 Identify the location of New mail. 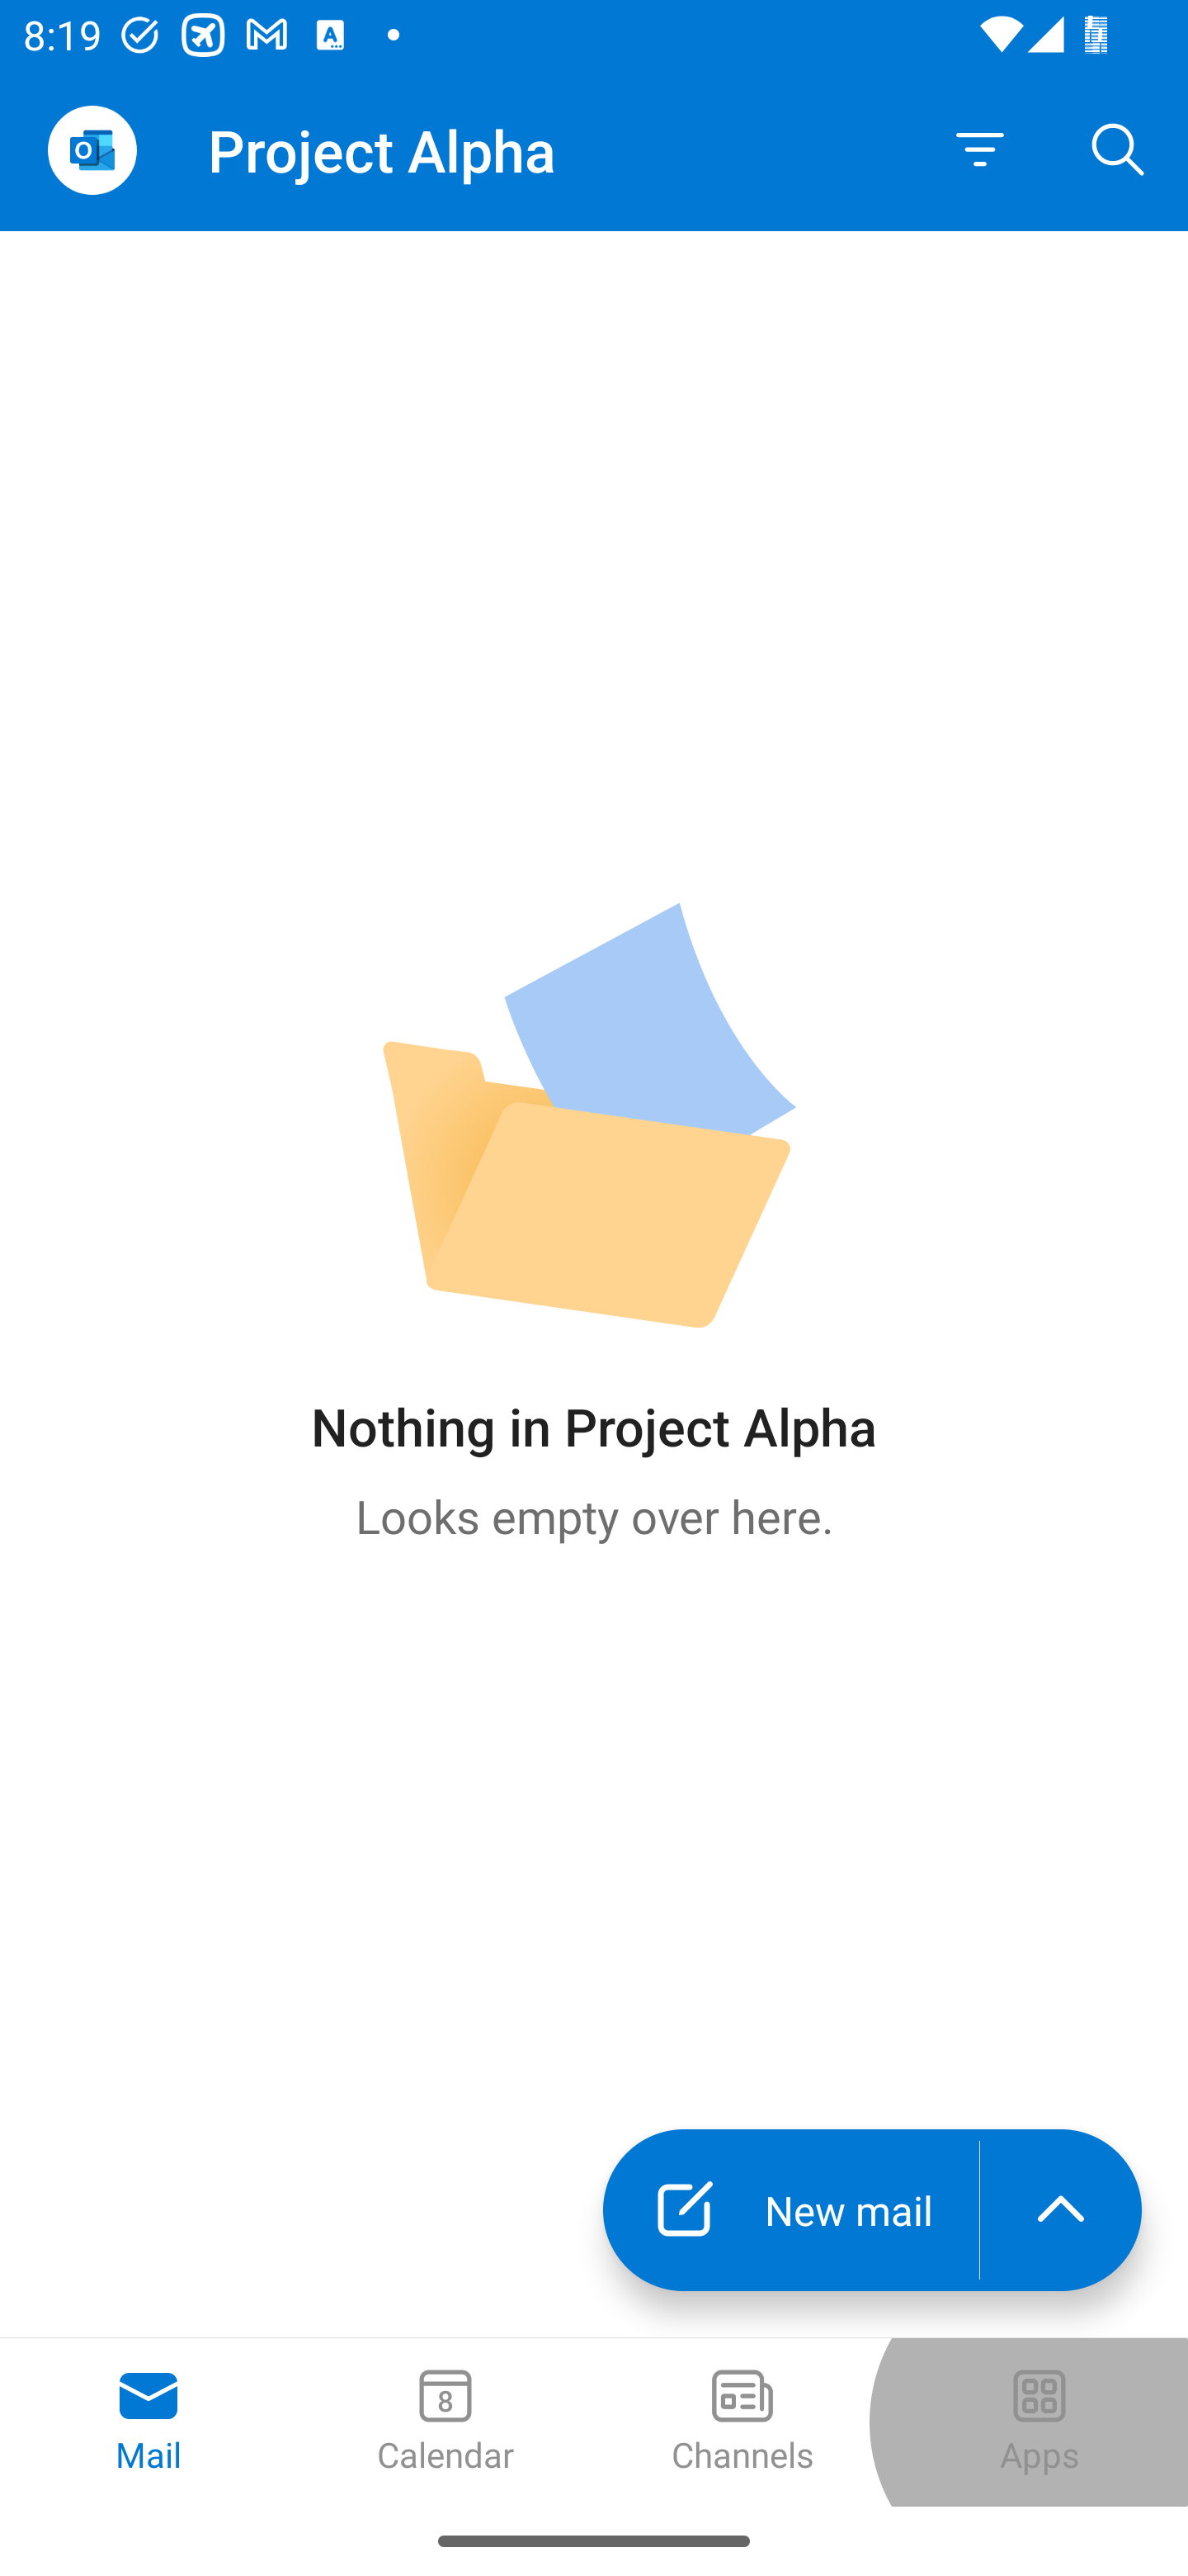
(790, 2209).